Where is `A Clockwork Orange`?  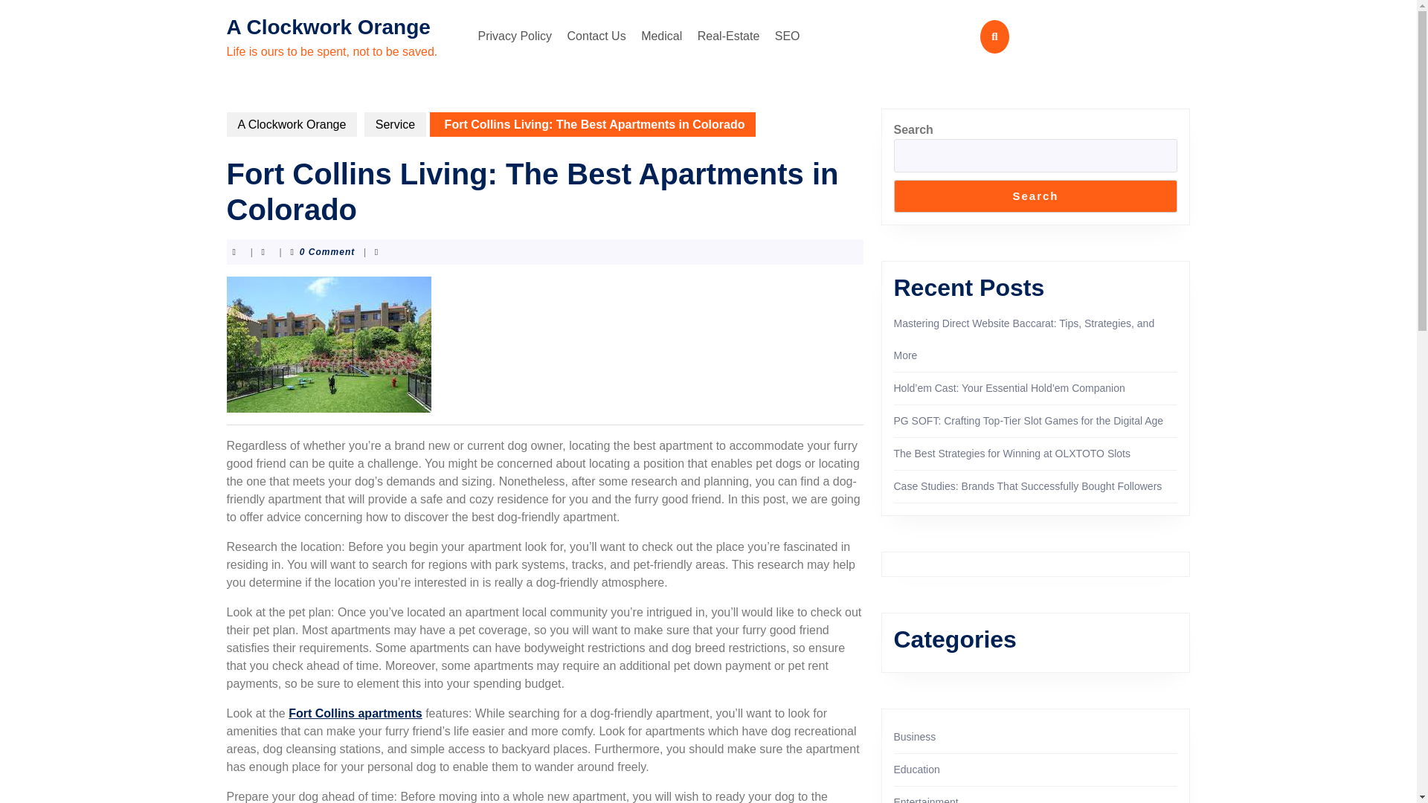
A Clockwork Orange is located at coordinates (327, 27).